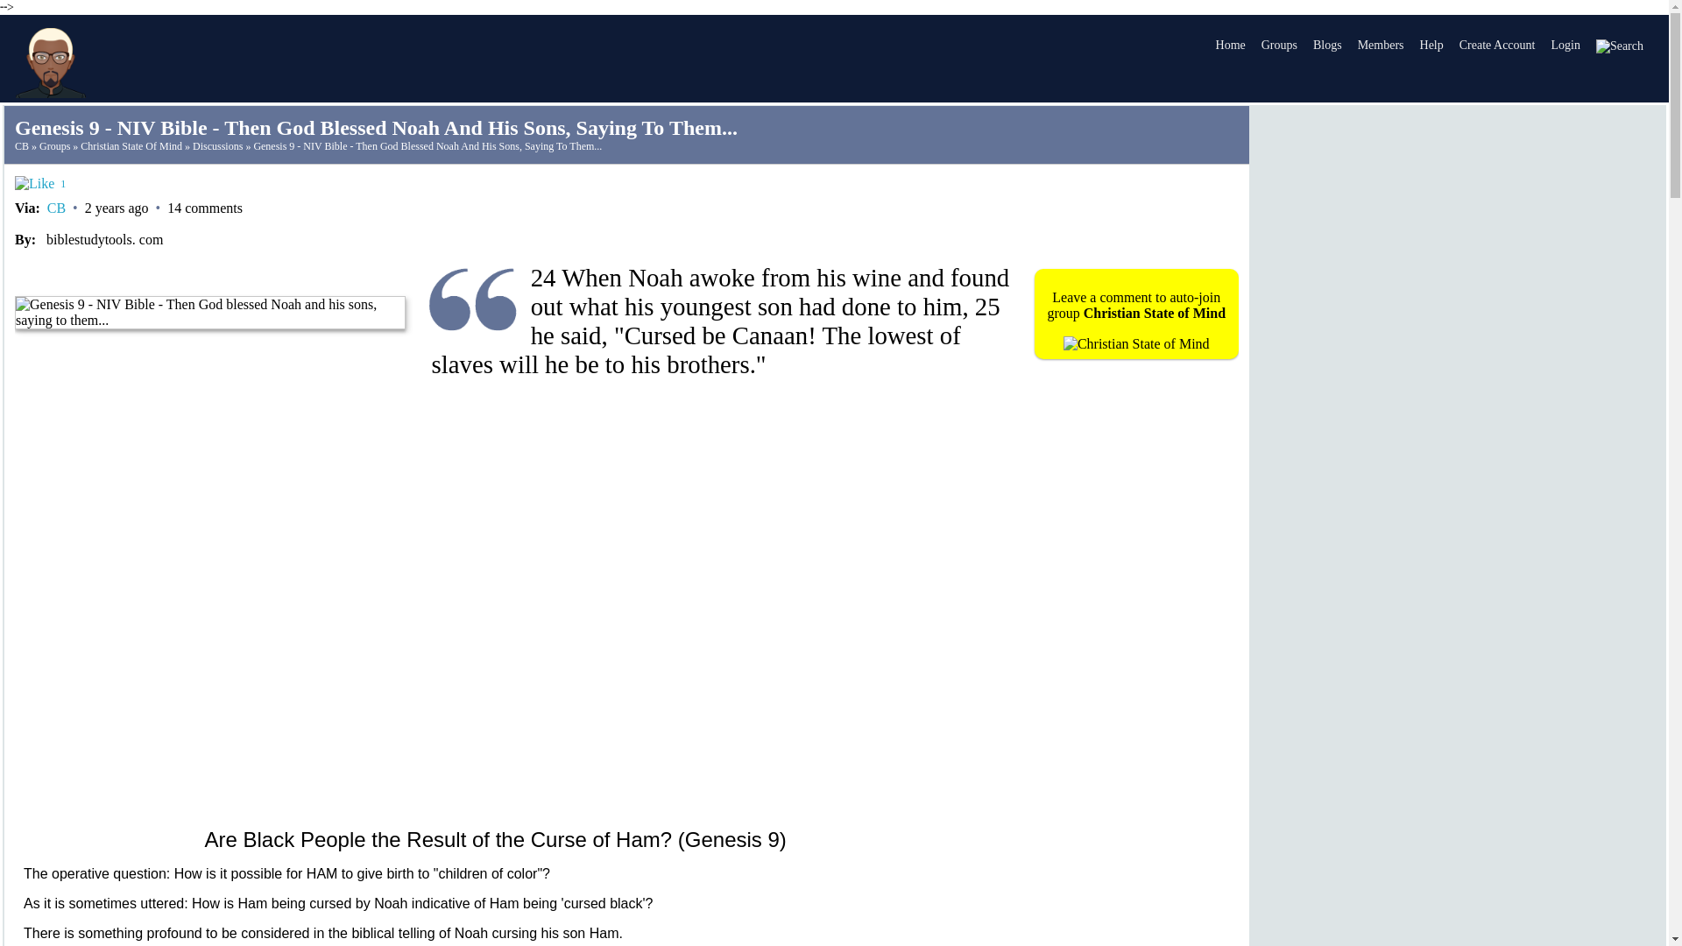 This screenshot has width=1682, height=946. Describe the element at coordinates (131, 145) in the screenshot. I see `Christian State Of Mind` at that location.